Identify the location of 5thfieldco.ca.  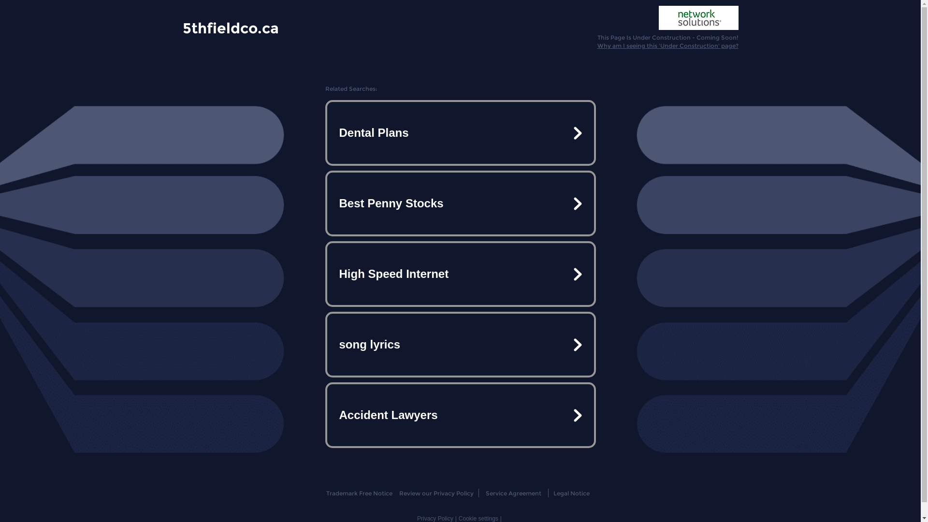
(231, 28).